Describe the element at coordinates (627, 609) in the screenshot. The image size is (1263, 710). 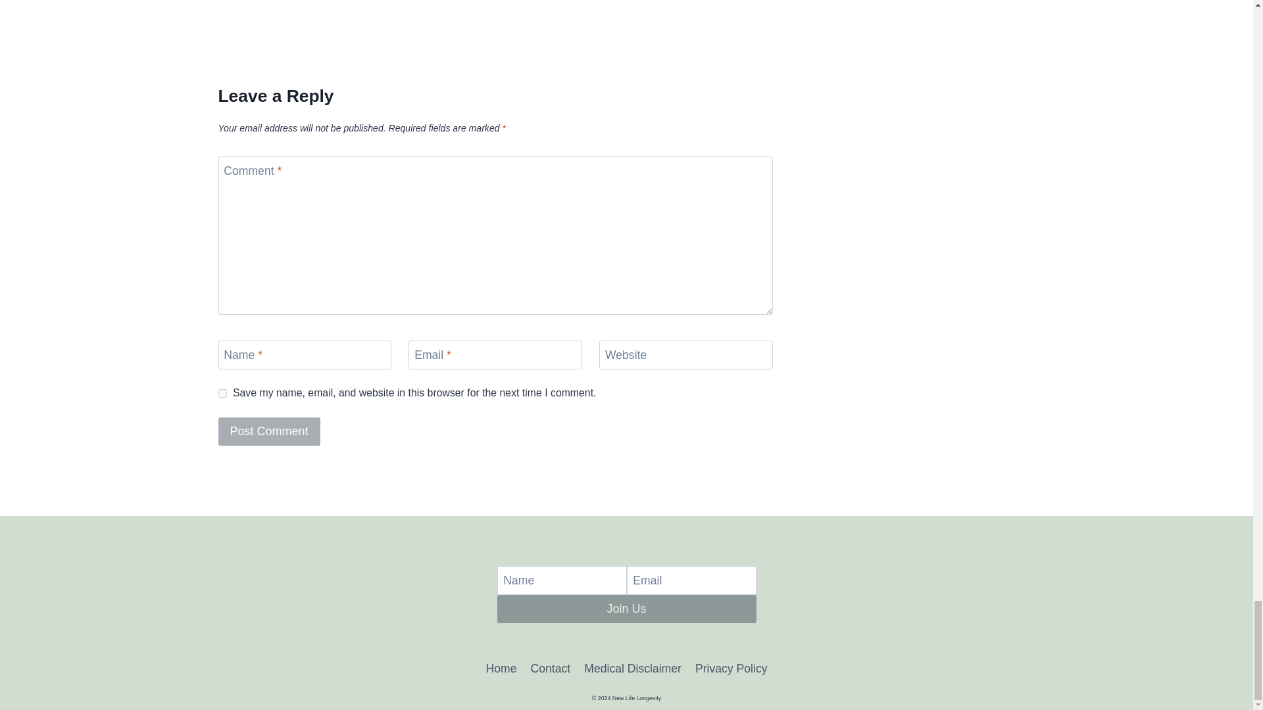
I see `Join Us` at that location.